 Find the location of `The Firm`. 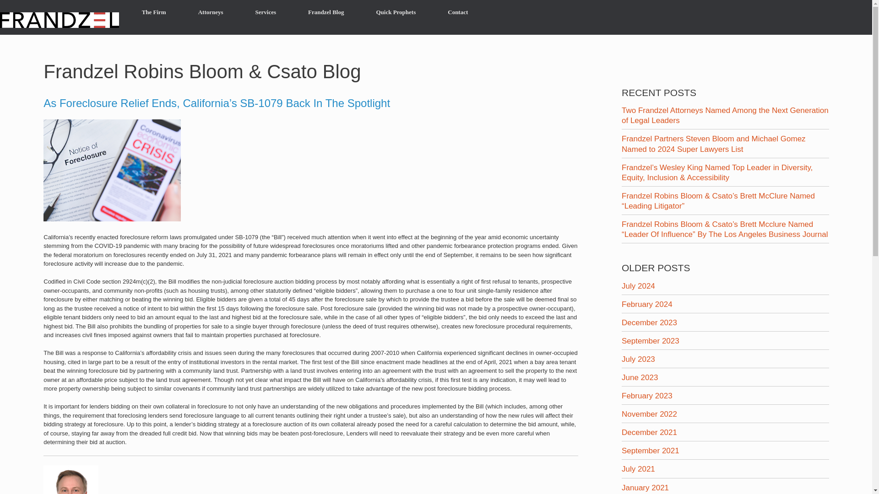

The Firm is located at coordinates (154, 12).